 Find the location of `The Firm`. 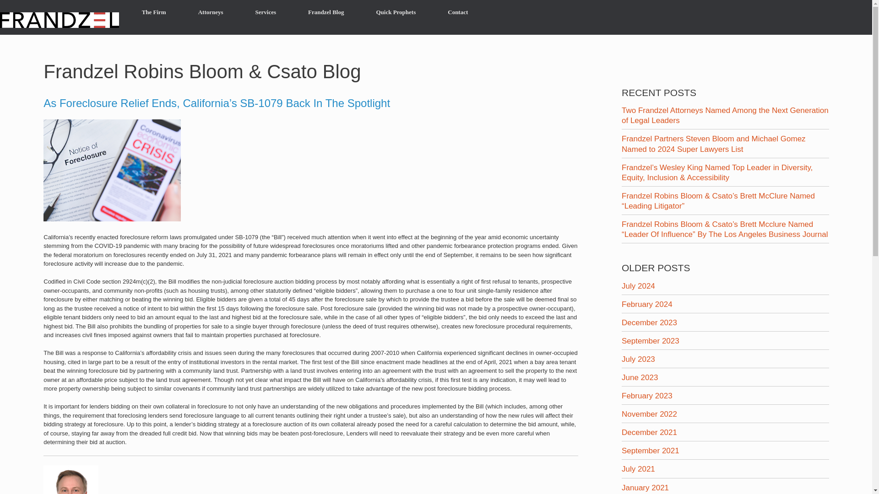

The Firm is located at coordinates (154, 12).